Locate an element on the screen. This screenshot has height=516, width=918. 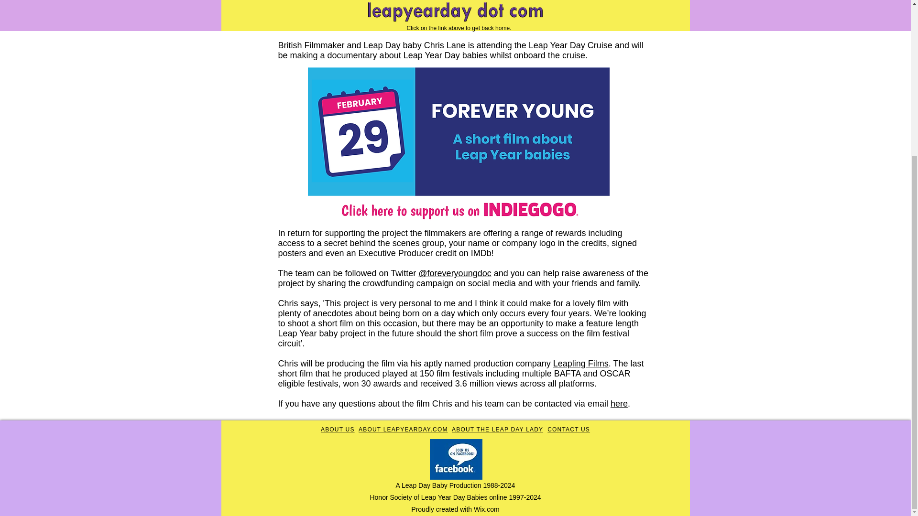
here is located at coordinates (619, 403).